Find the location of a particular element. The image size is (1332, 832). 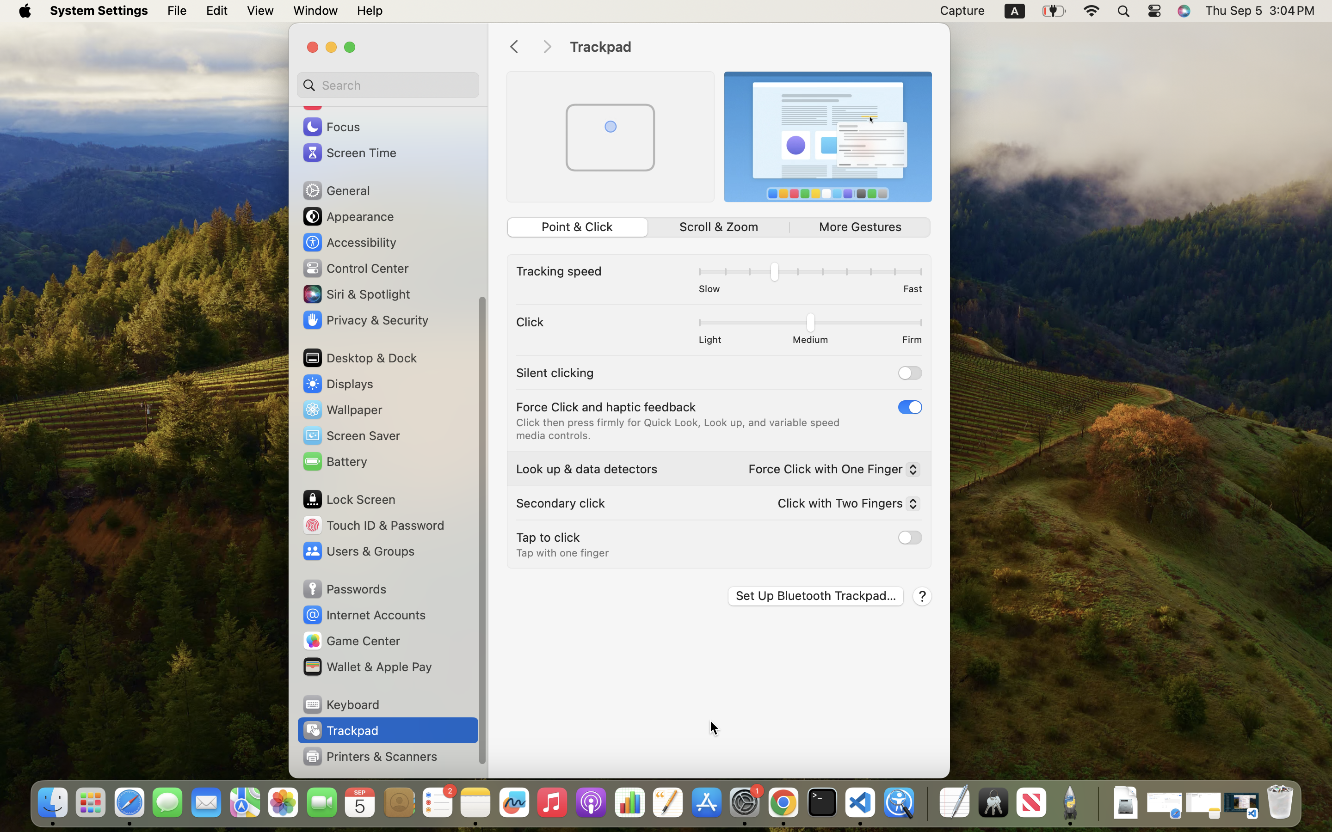

Keyboard is located at coordinates (340, 704).